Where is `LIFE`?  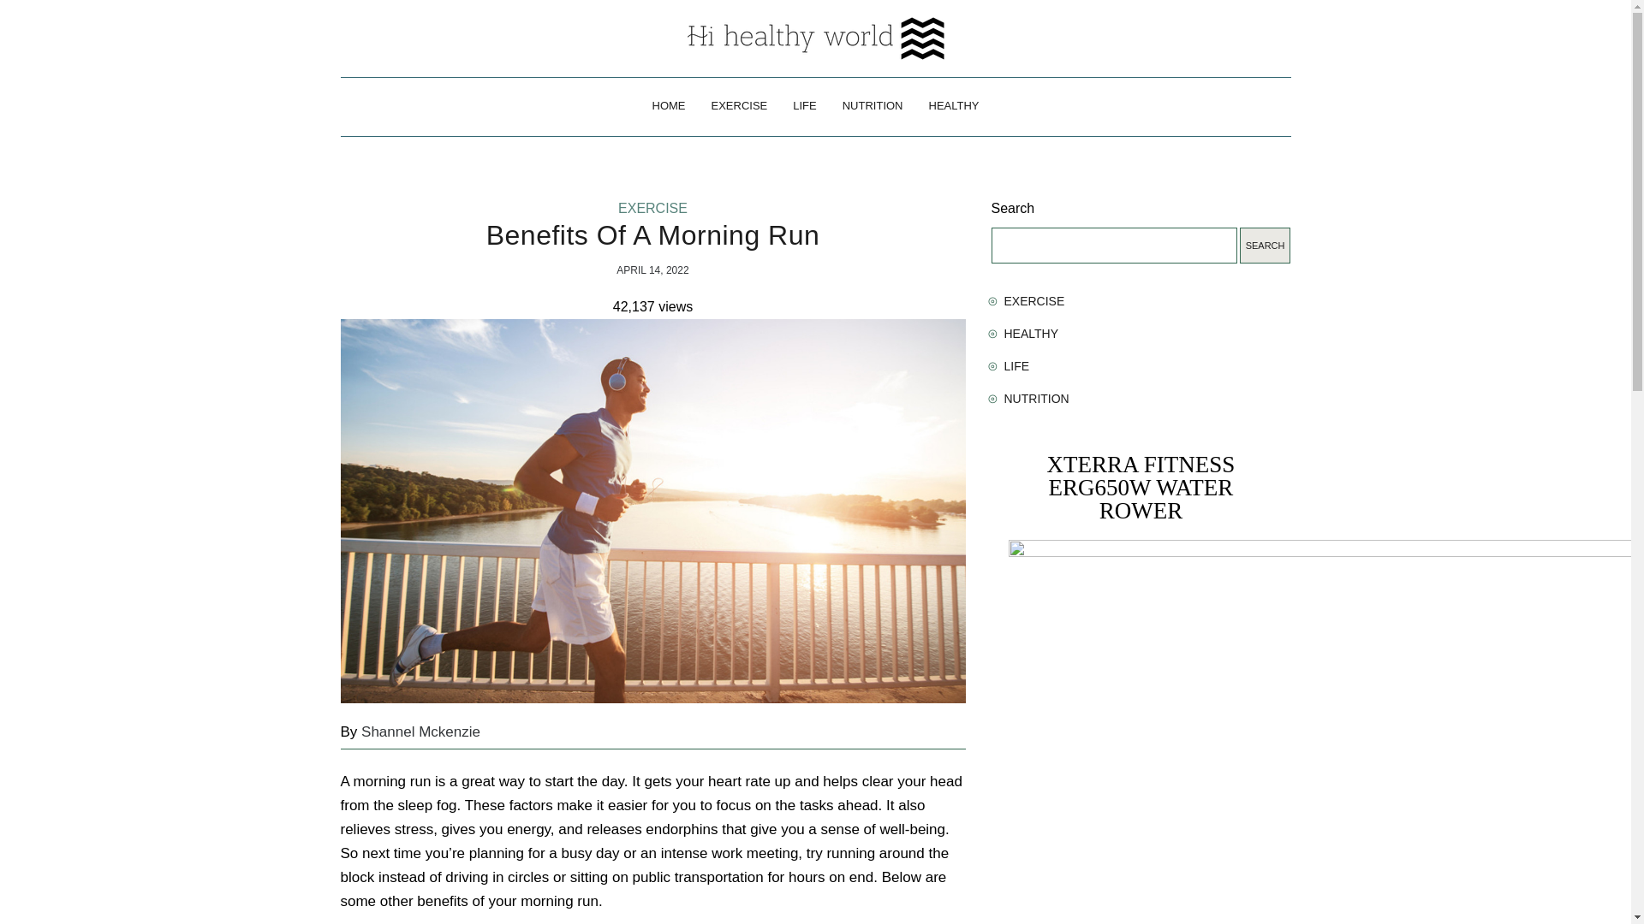
LIFE is located at coordinates (1016, 366).